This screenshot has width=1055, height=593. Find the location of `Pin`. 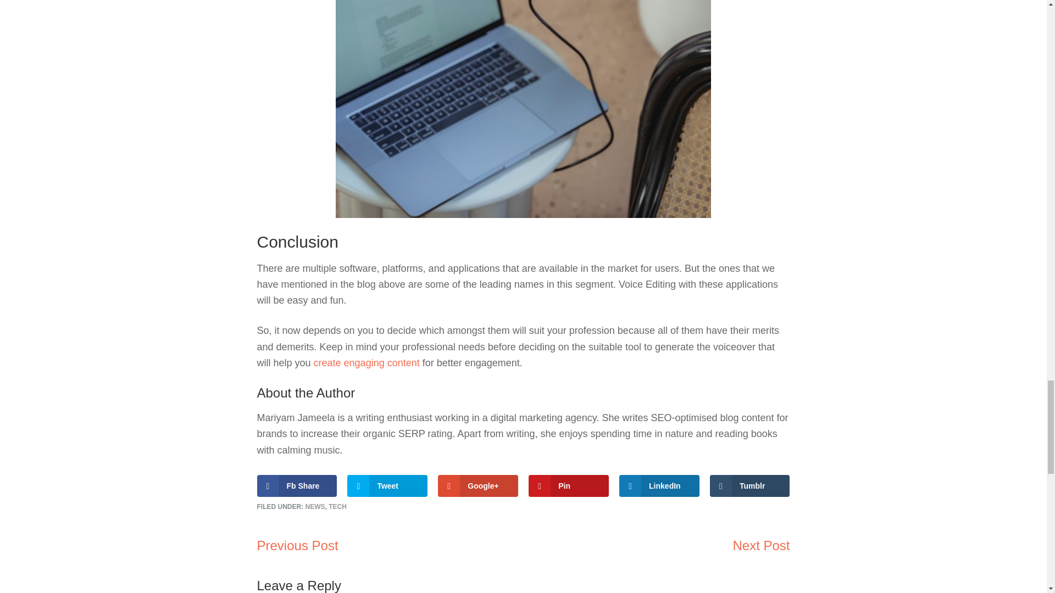

Pin is located at coordinates (568, 486).